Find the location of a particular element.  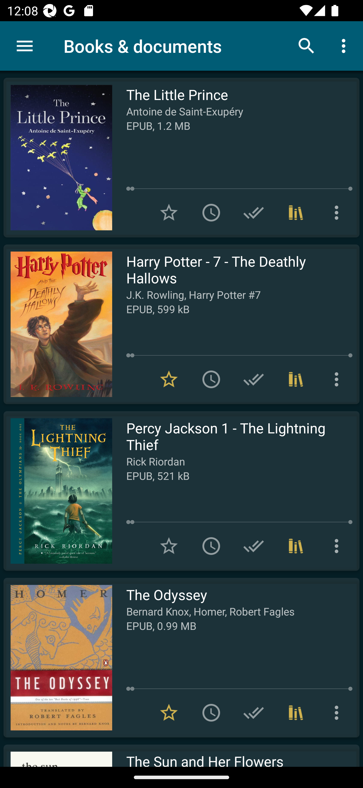

Read Percy Jackson 1 - The Lightning Thief is located at coordinates (58, 491).